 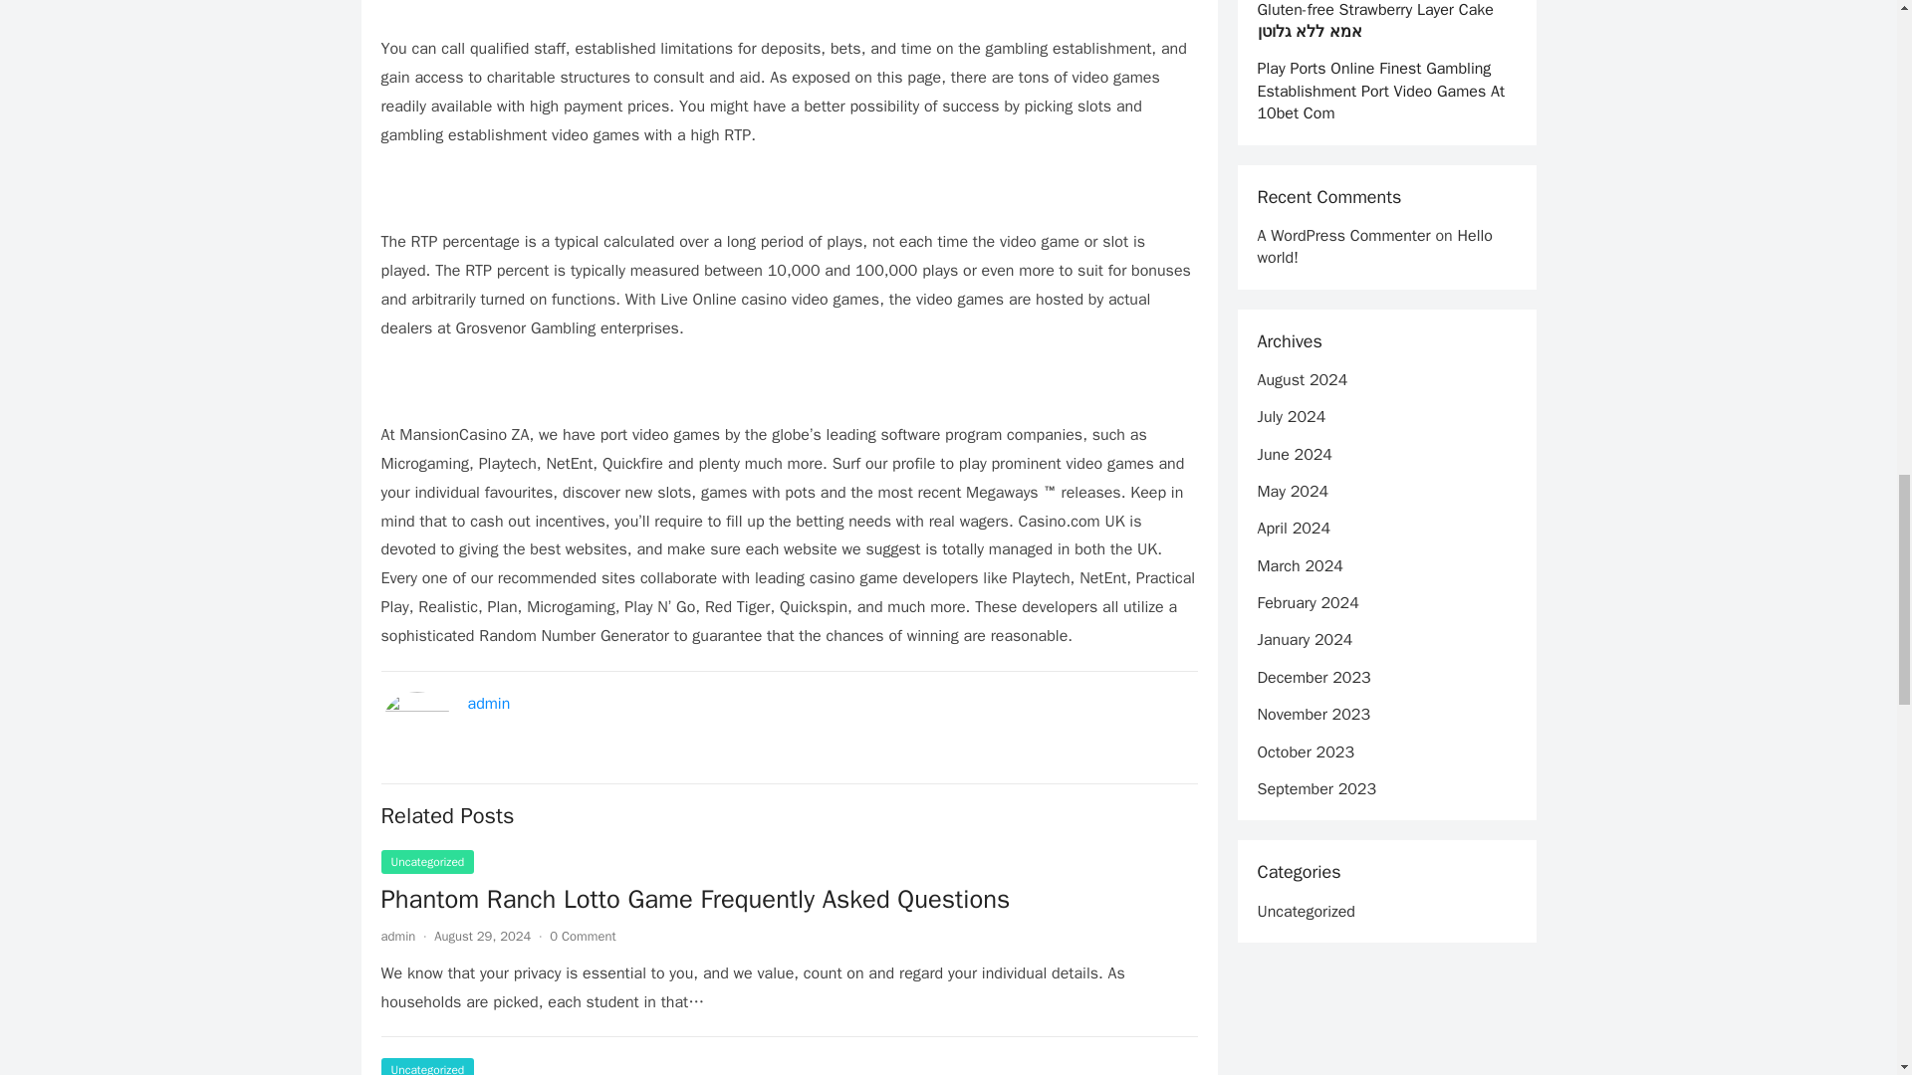 What do you see at coordinates (583, 936) in the screenshot?
I see `0 Comment` at bounding box center [583, 936].